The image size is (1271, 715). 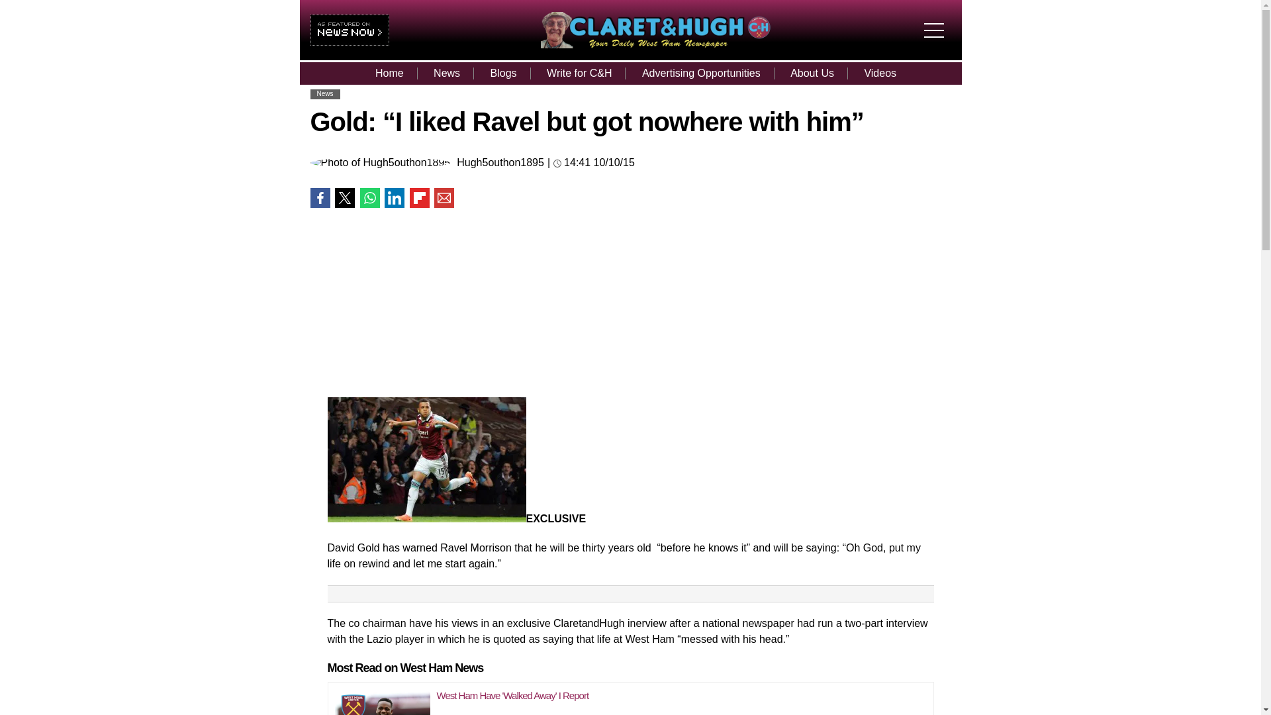 What do you see at coordinates (812, 73) in the screenshot?
I see `About Us` at bounding box center [812, 73].